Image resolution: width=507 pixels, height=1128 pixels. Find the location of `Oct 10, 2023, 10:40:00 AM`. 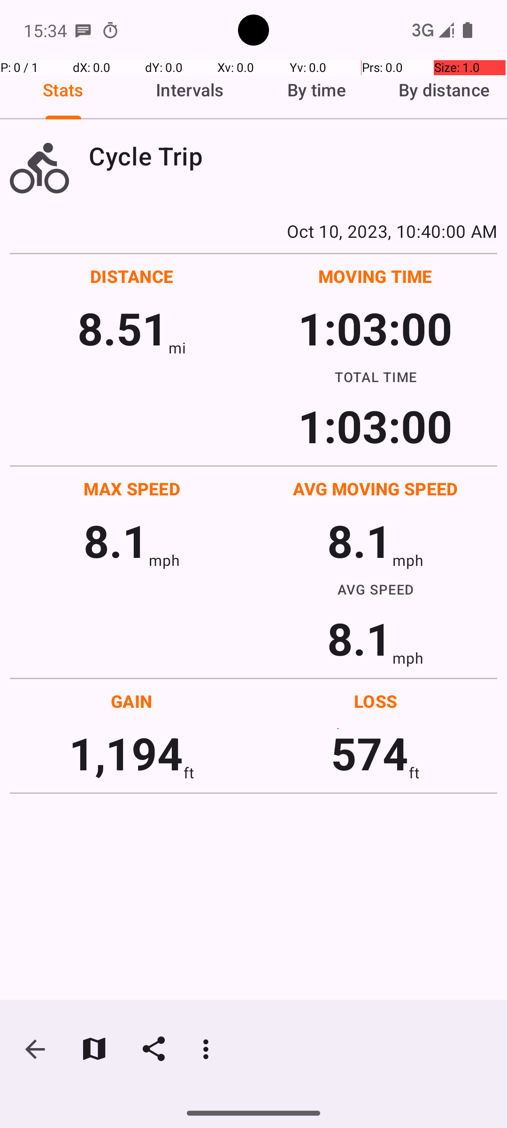

Oct 10, 2023, 10:40:00 AM is located at coordinates (253, 231).